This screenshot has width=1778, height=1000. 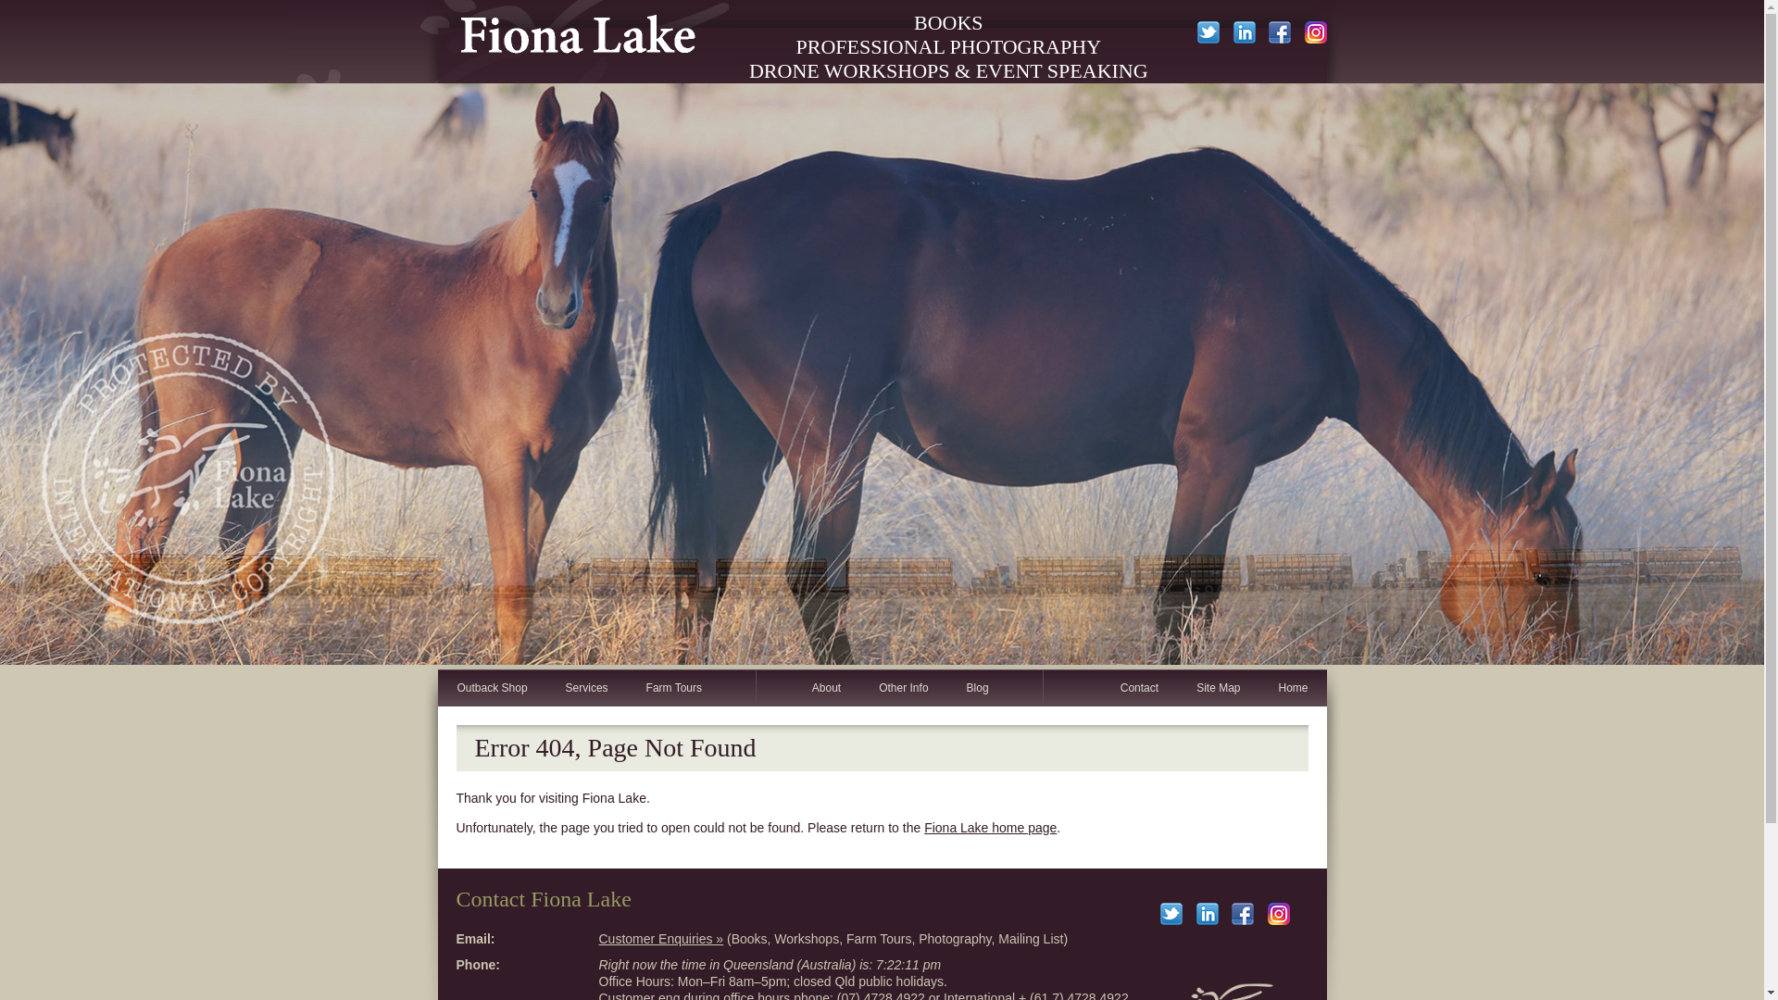 I want to click on Other Info, so click(x=903, y=689).